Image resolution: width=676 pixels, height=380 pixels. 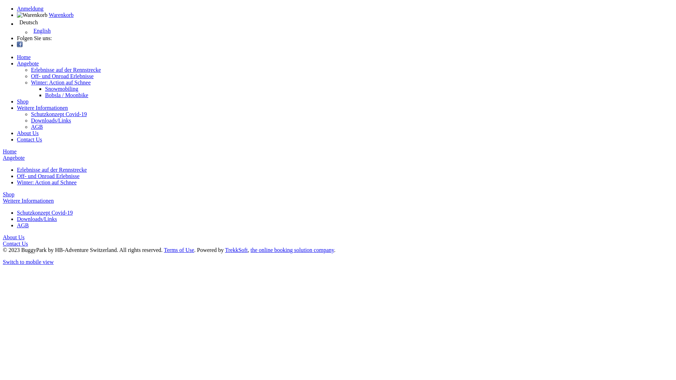 What do you see at coordinates (28, 262) in the screenshot?
I see `Switch to mobile view` at bounding box center [28, 262].